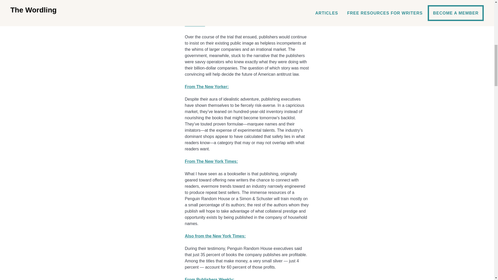  I want to click on Also from the New York Times:, so click(215, 236).